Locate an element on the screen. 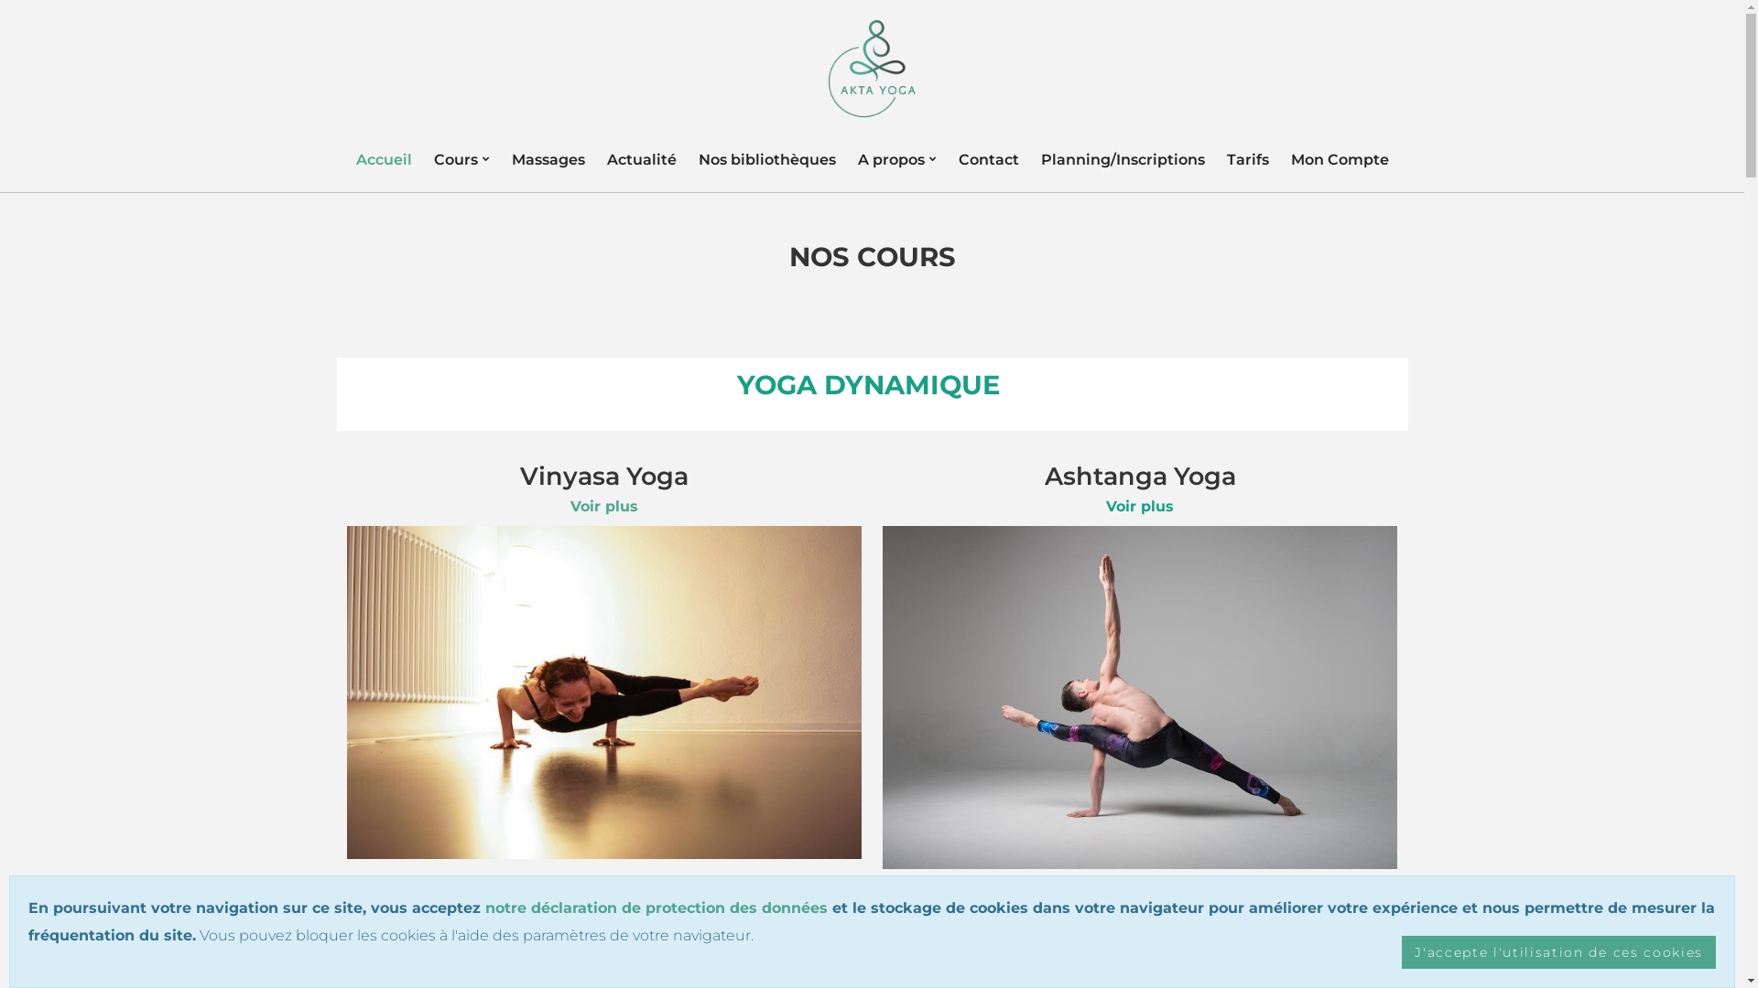 This screenshot has width=1758, height=988. Planning/Inscriptions is located at coordinates (1123, 159).